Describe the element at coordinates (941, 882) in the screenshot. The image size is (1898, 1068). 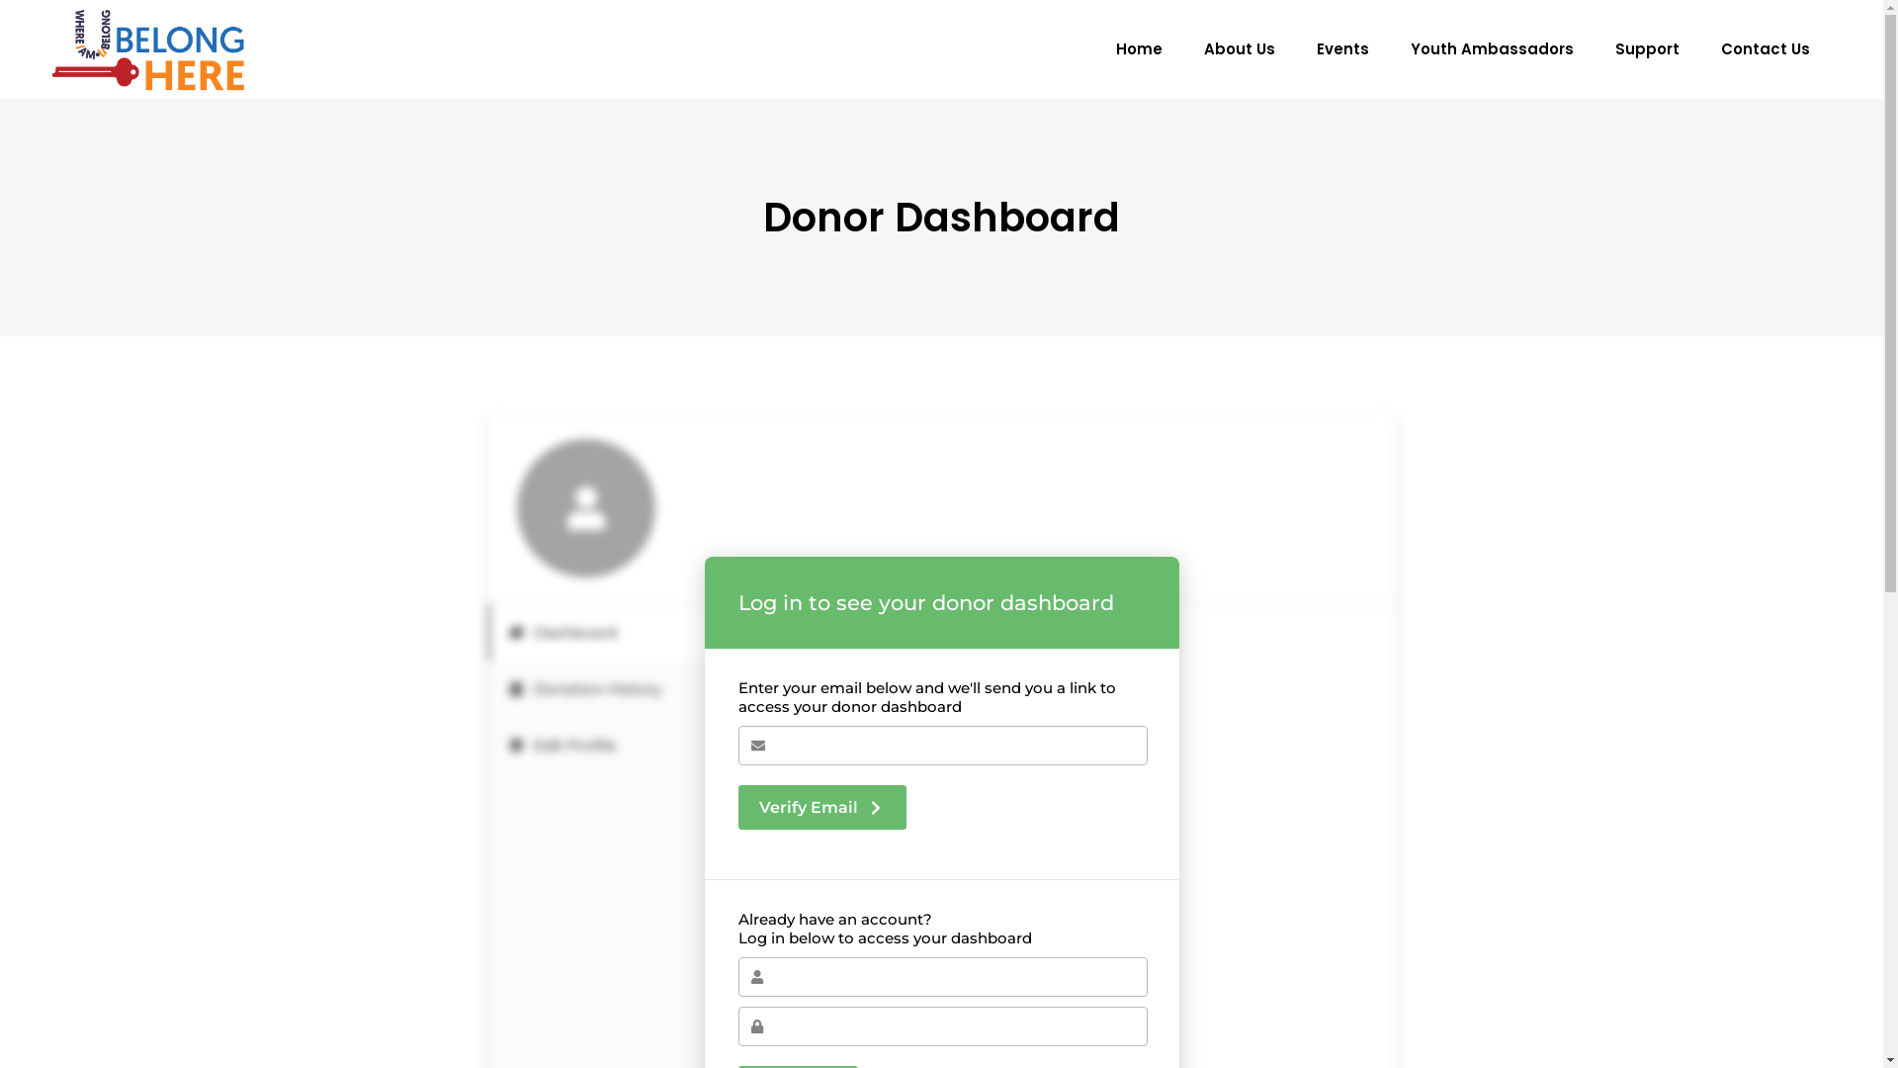
I see `info@ubelonghere.com.au` at that location.